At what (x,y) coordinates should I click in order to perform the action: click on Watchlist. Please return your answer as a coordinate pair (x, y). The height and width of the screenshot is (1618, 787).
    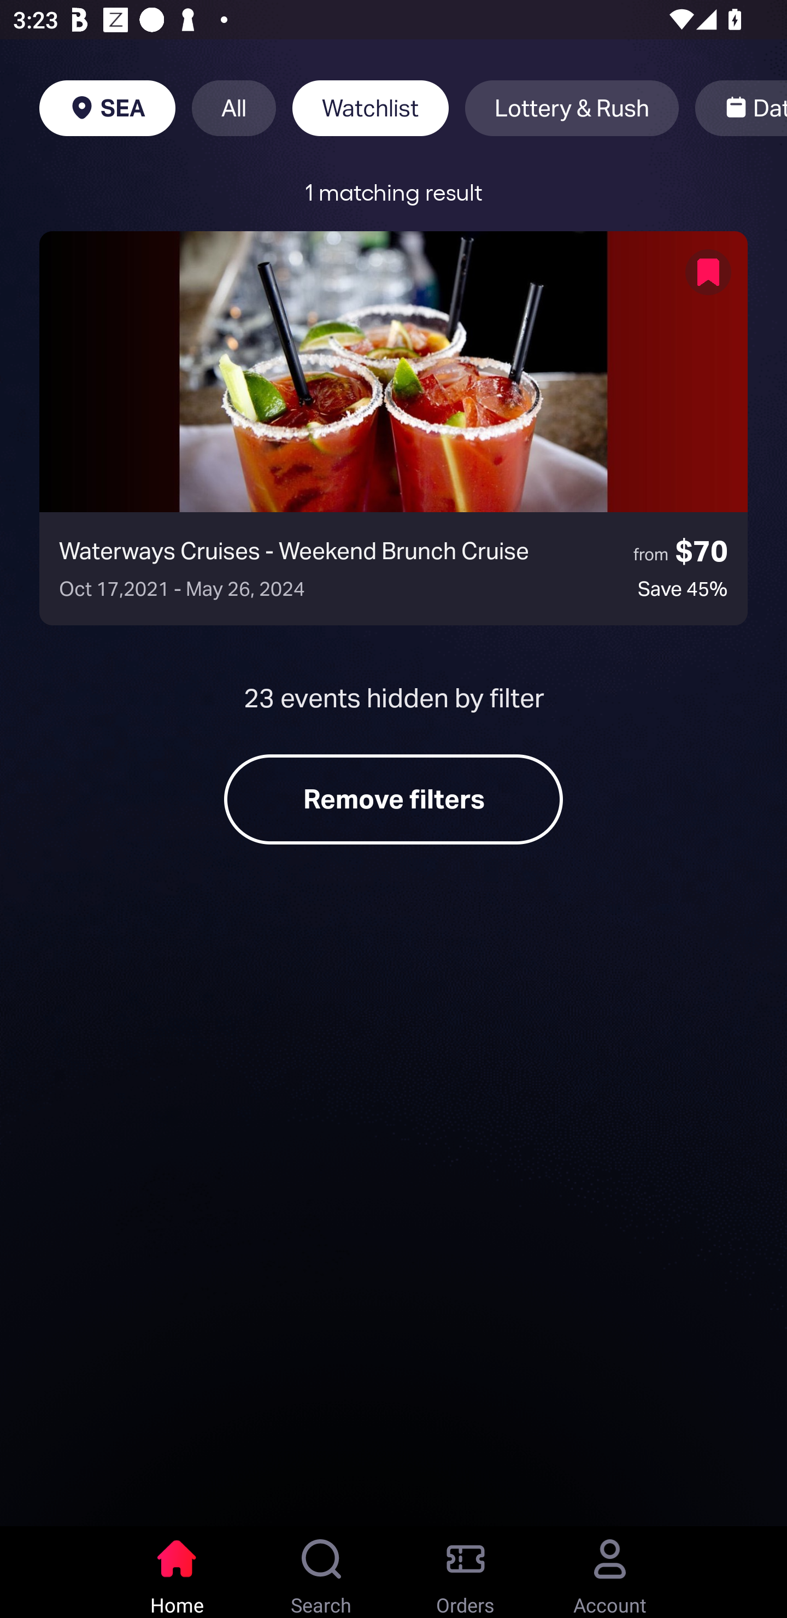
    Looking at the image, I should click on (371, 108).